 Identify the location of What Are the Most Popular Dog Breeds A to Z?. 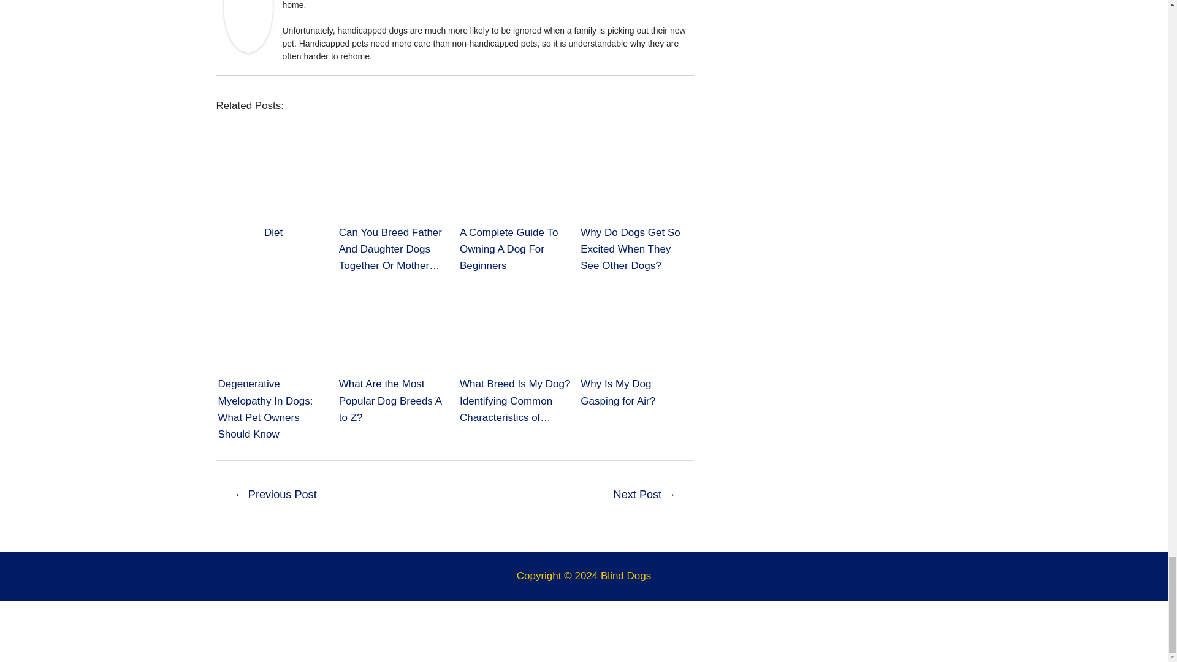
(394, 330).